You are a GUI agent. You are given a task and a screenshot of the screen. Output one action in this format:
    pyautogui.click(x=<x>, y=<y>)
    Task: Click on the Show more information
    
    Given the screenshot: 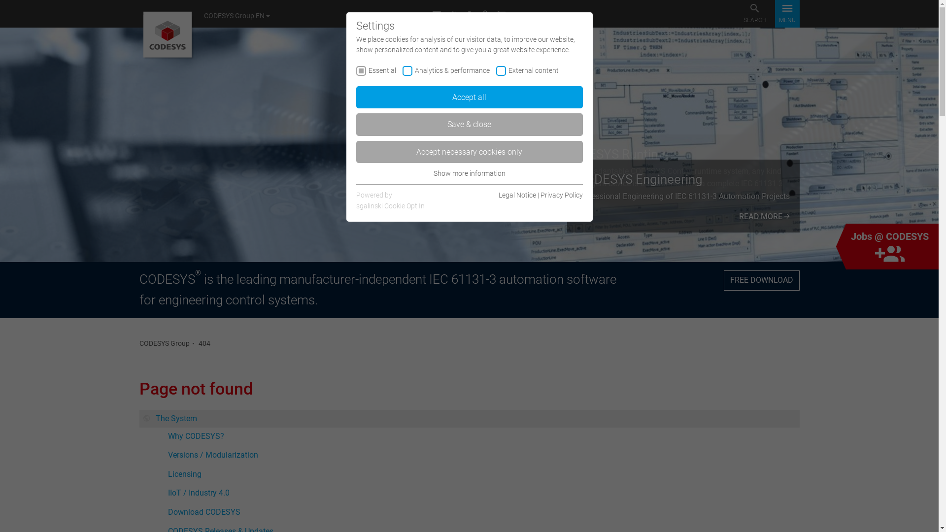 What is the action you would take?
    pyautogui.click(x=470, y=173)
    